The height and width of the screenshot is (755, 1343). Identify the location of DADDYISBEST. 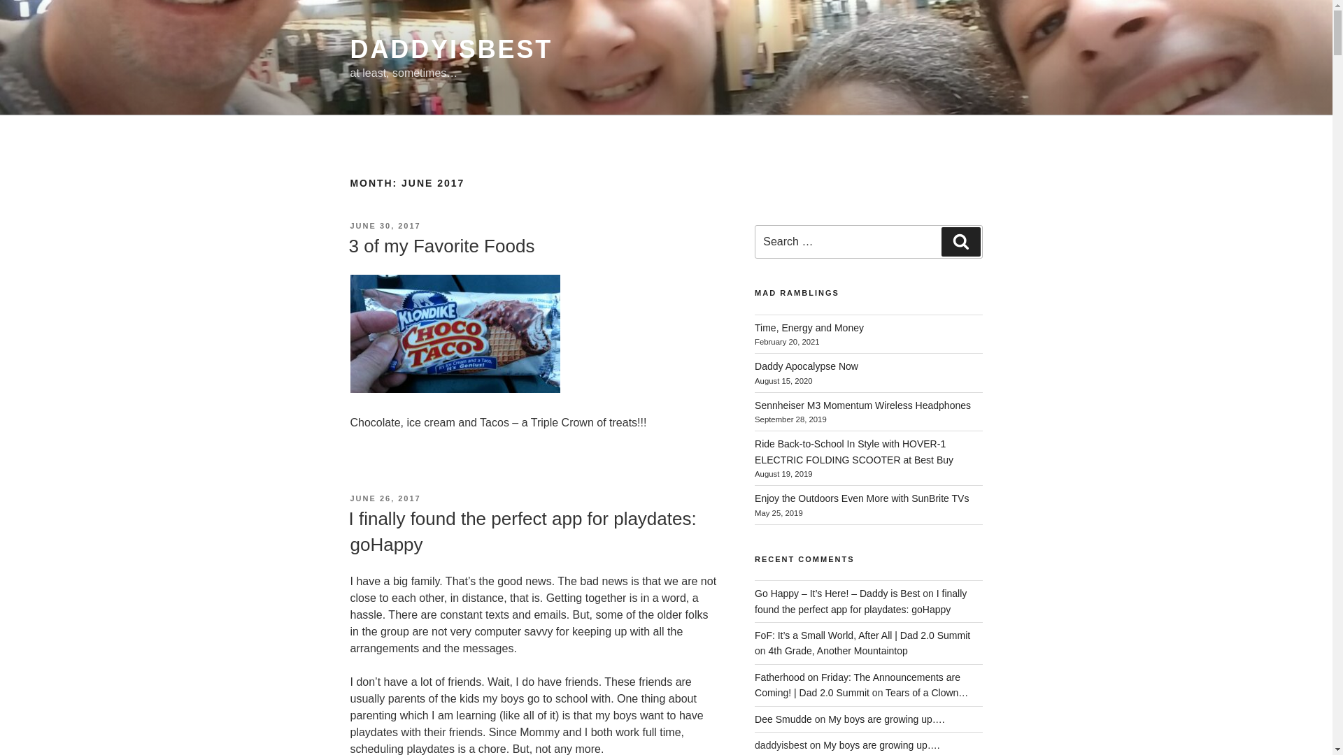
(450, 49).